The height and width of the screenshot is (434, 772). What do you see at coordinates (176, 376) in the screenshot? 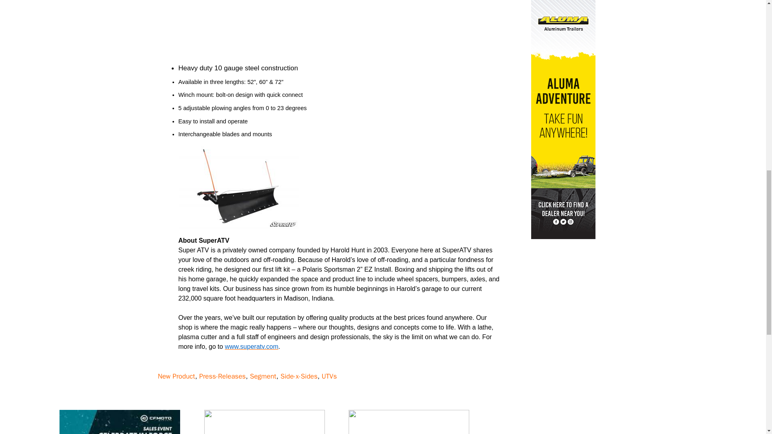
I see `New Product` at bounding box center [176, 376].